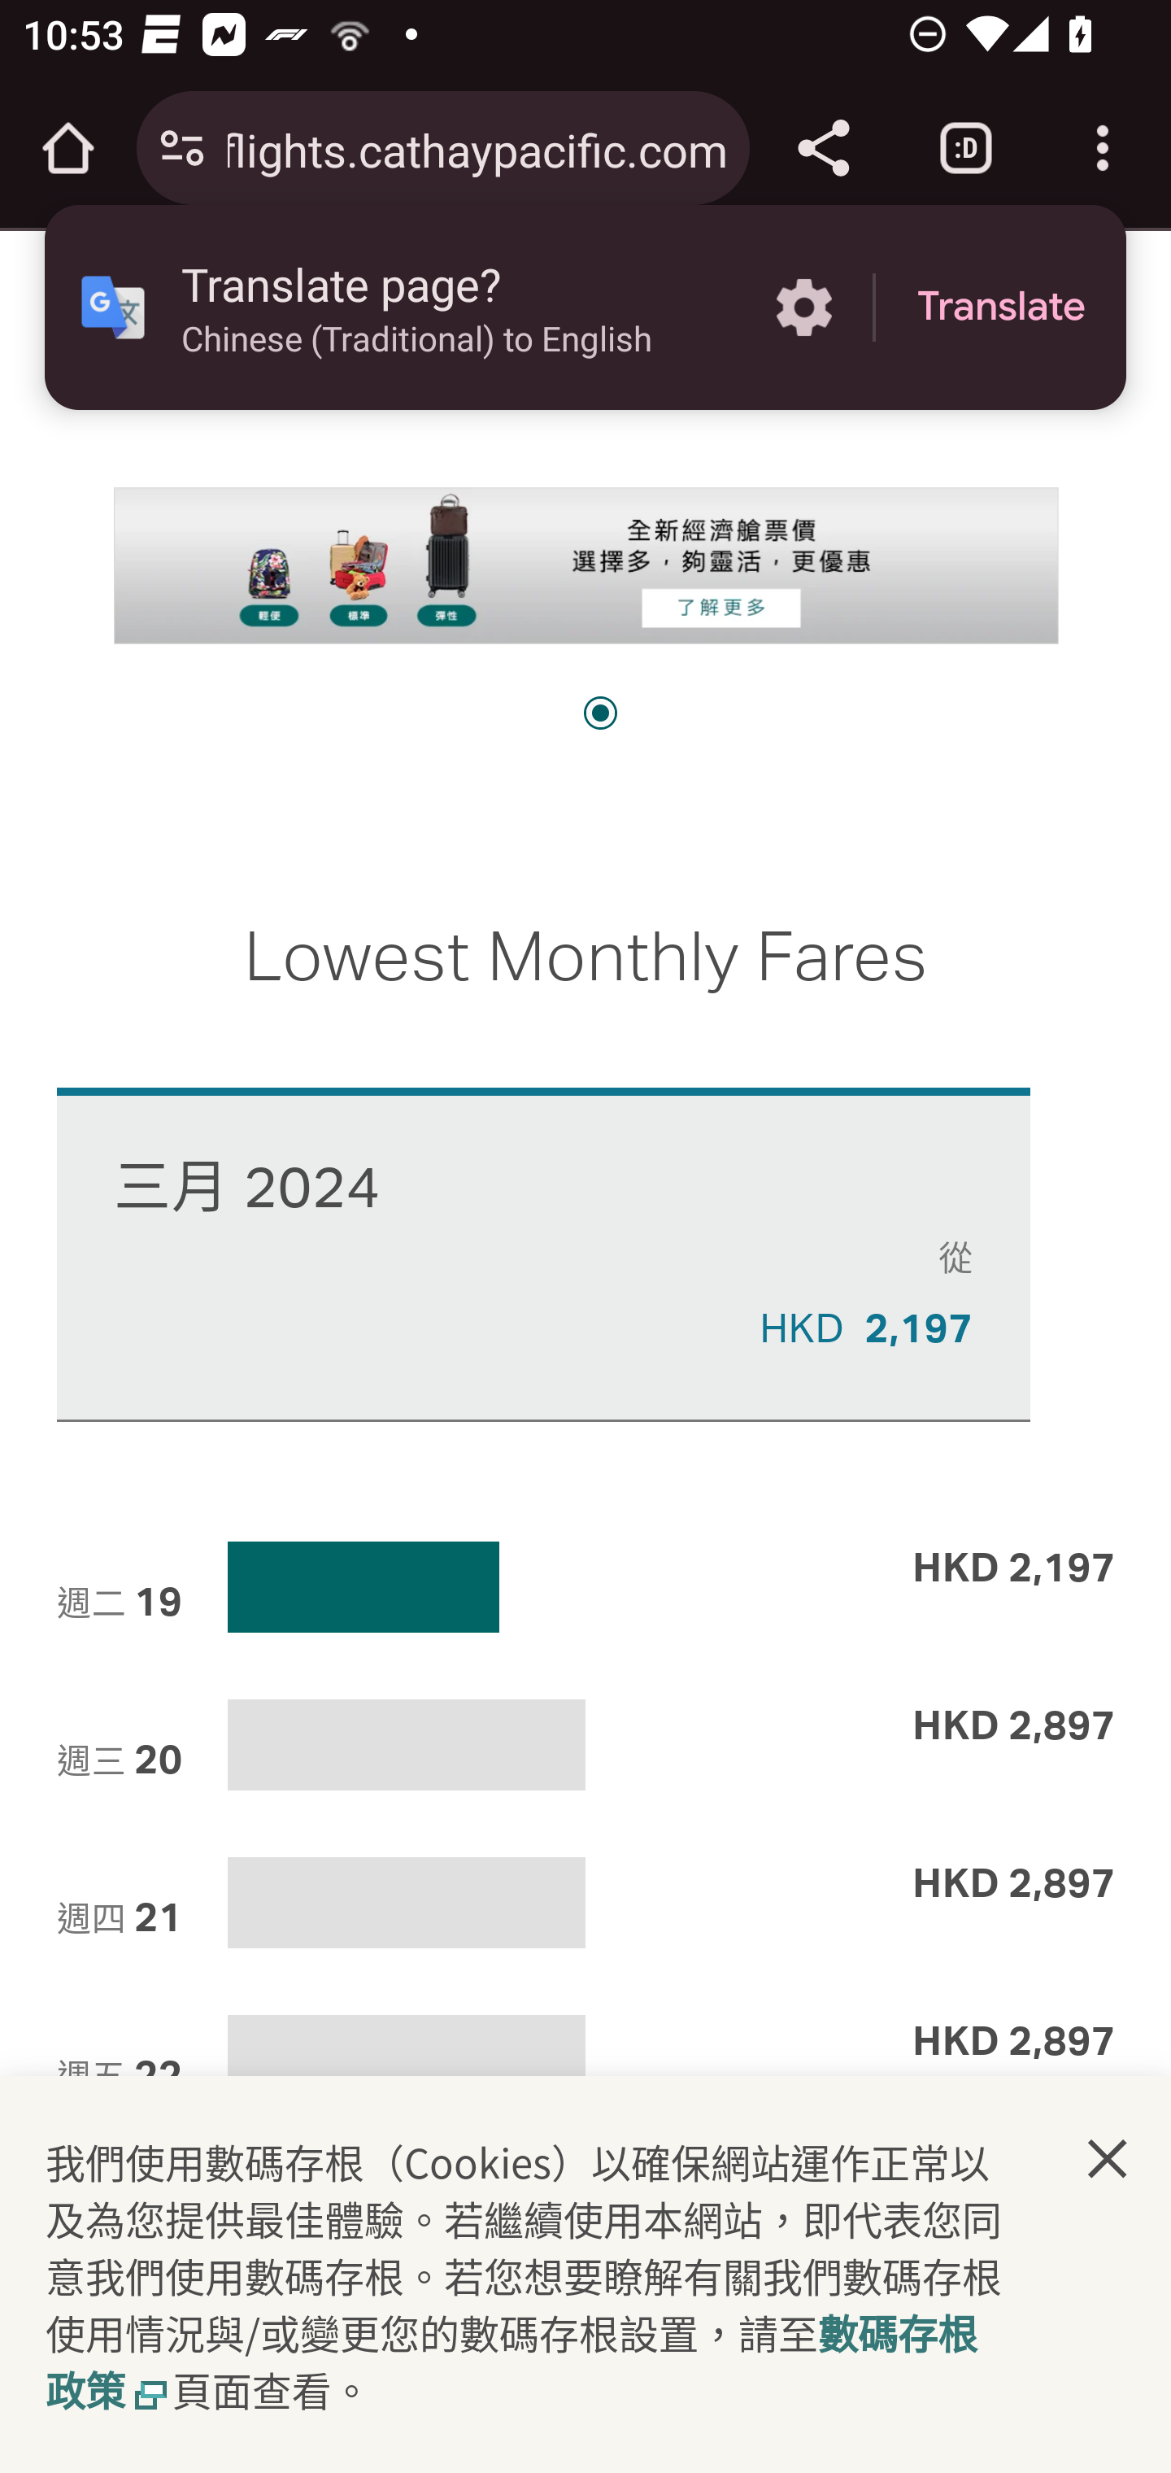 This screenshot has height=2473, width=1171. Describe the element at coordinates (823, 148) in the screenshot. I see `Share` at that location.